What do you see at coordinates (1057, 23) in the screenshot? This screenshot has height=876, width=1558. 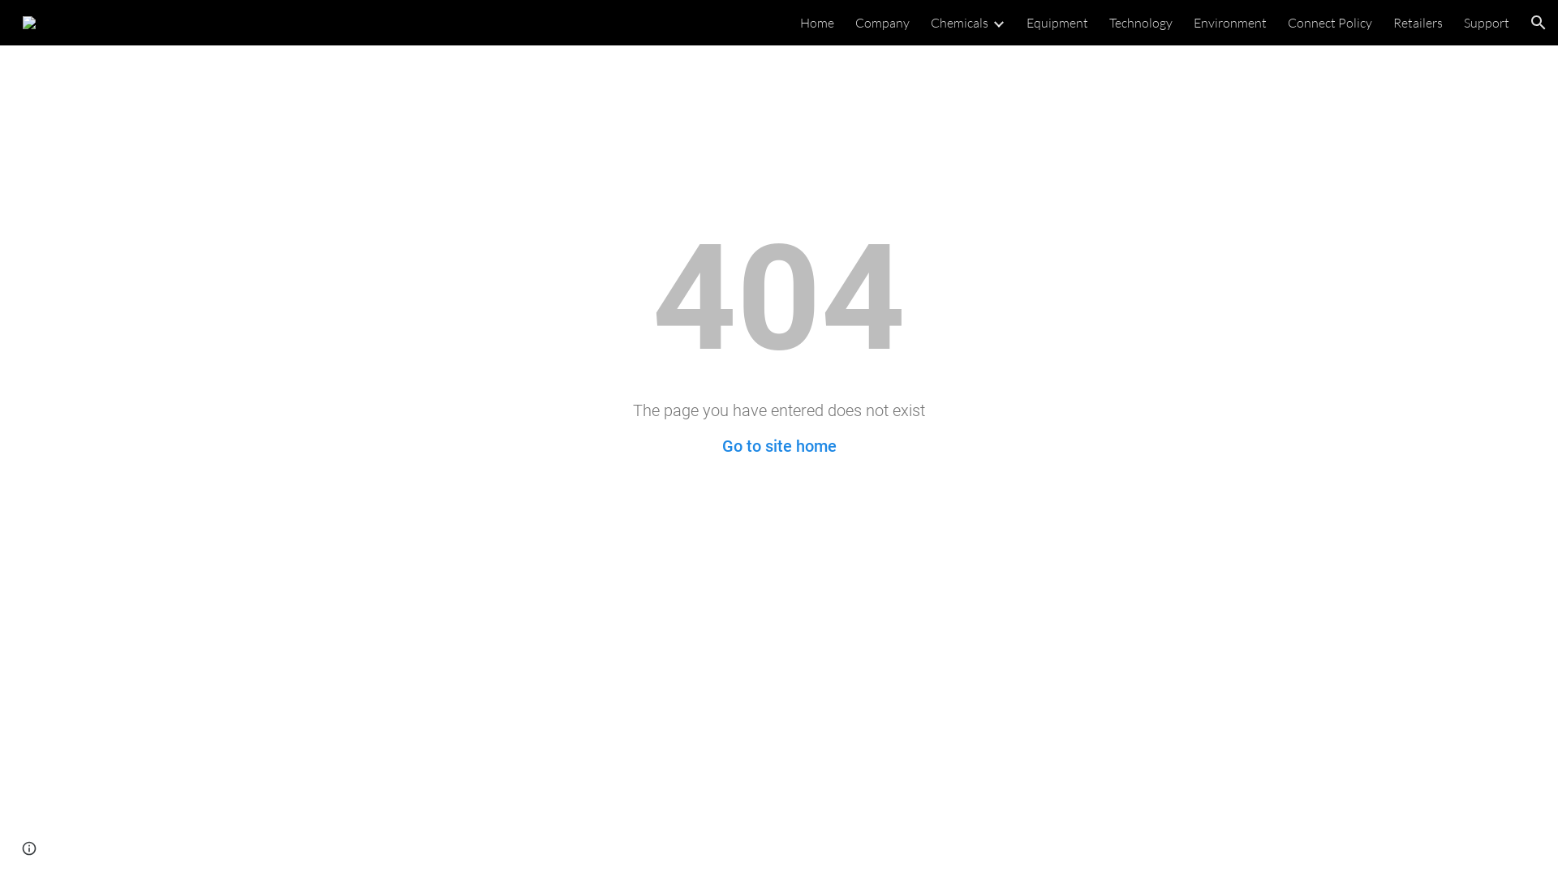 I see `Equipment` at bounding box center [1057, 23].